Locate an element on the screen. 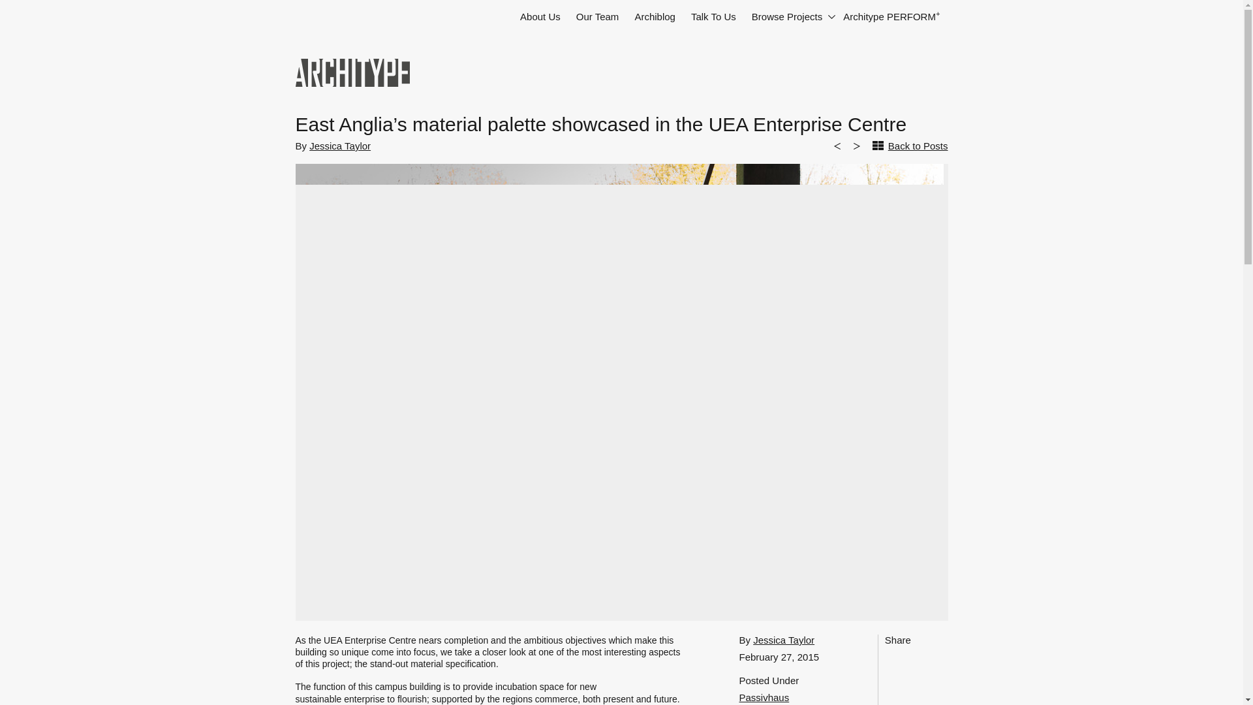 The height and width of the screenshot is (705, 1253). Our Team is located at coordinates (598, 17).